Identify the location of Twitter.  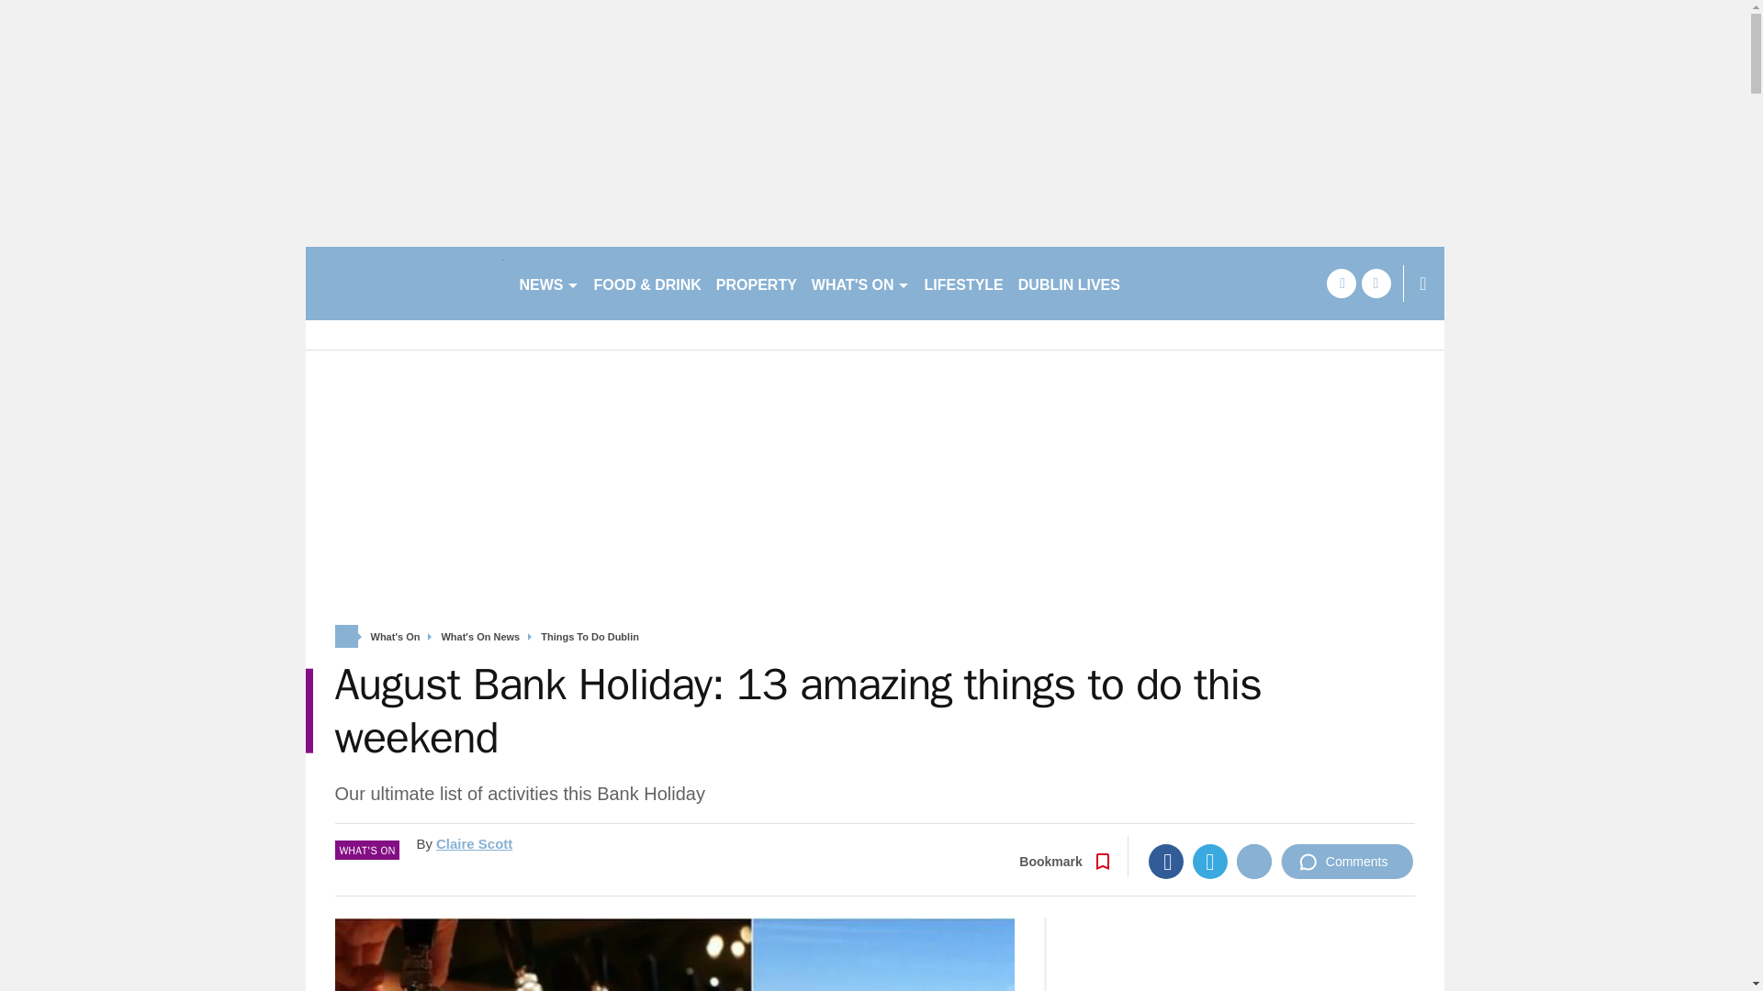
(1210, 861).